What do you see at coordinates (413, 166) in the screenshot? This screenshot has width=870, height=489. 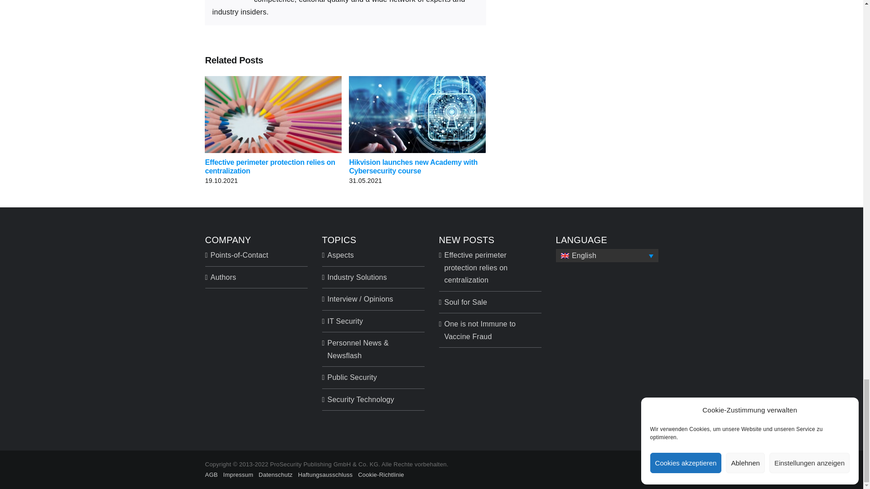 I see `Hikvision launches new Academy with Cybersecurity course` at bounding box center [413, 166].